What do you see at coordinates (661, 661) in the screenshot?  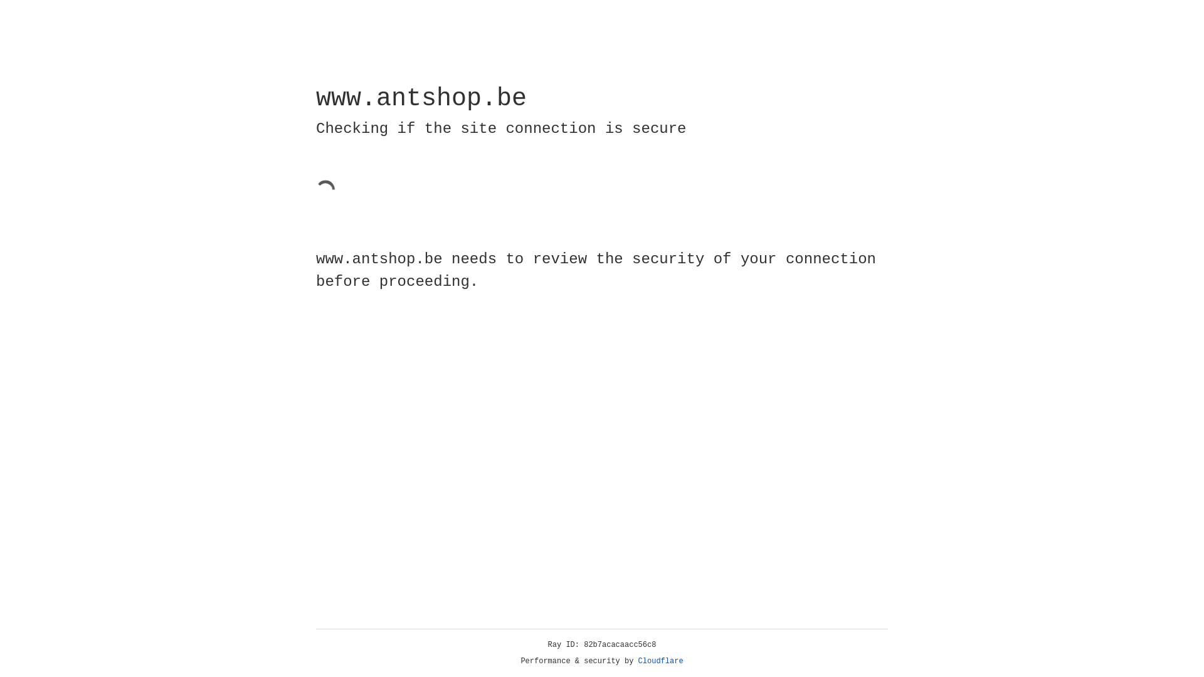 I see `Cloudflare` at bounding box center [661, 661].